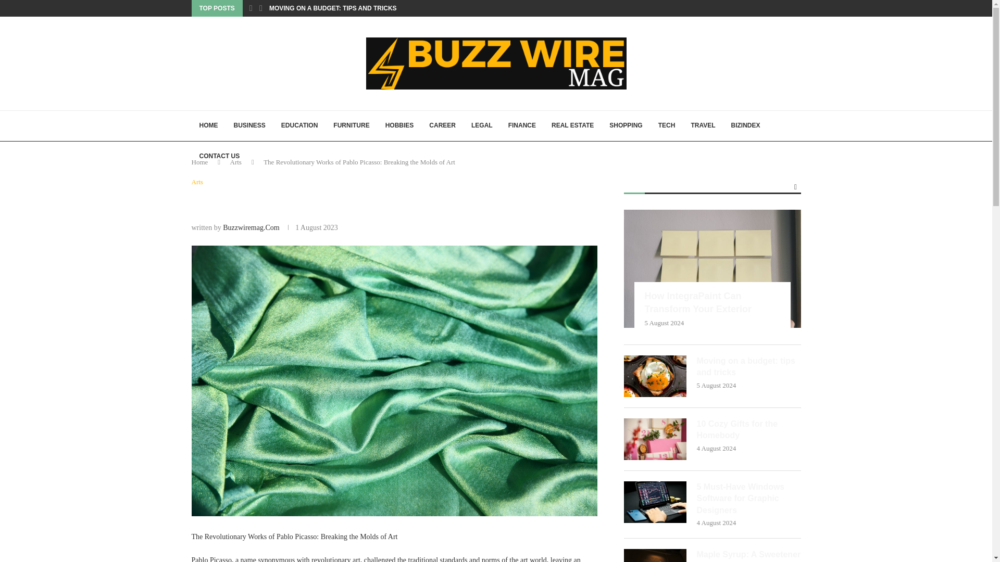 The width and height of the screenshot is (1000, 562). Describe the element at coordinates (220, 156) in the screenshot. I see `CONTACT US` at that location.